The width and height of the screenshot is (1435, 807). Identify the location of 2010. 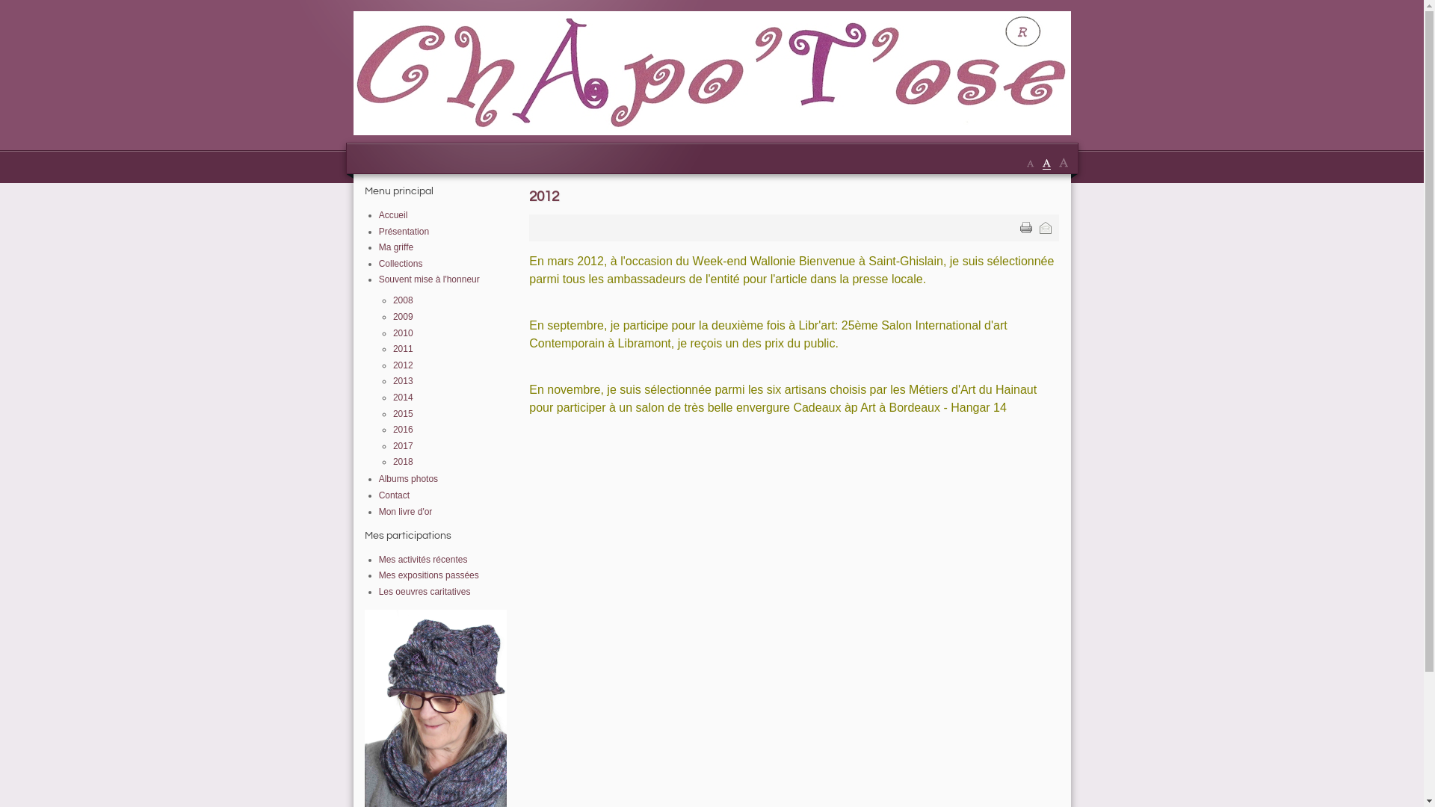
(404, 333).